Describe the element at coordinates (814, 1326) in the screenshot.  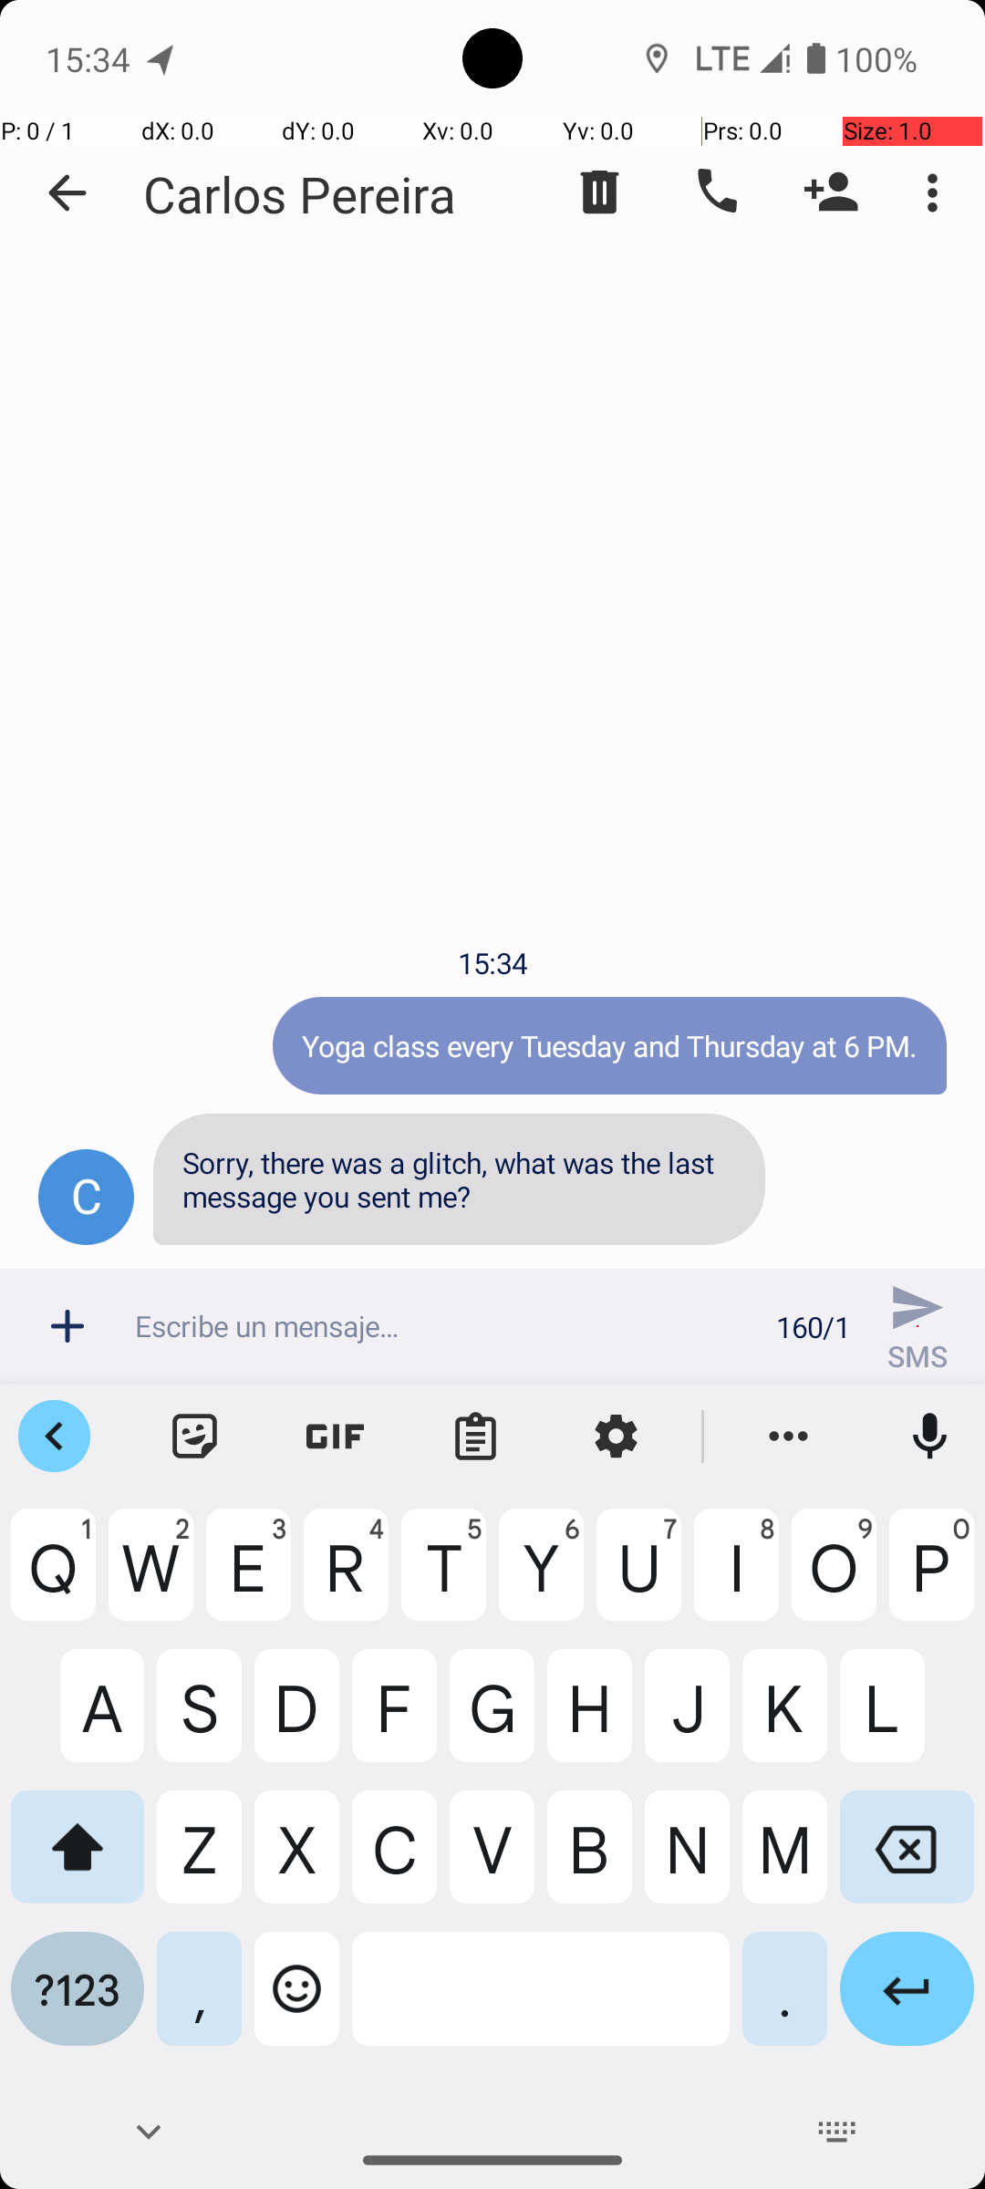
I see `160/1` at that location.